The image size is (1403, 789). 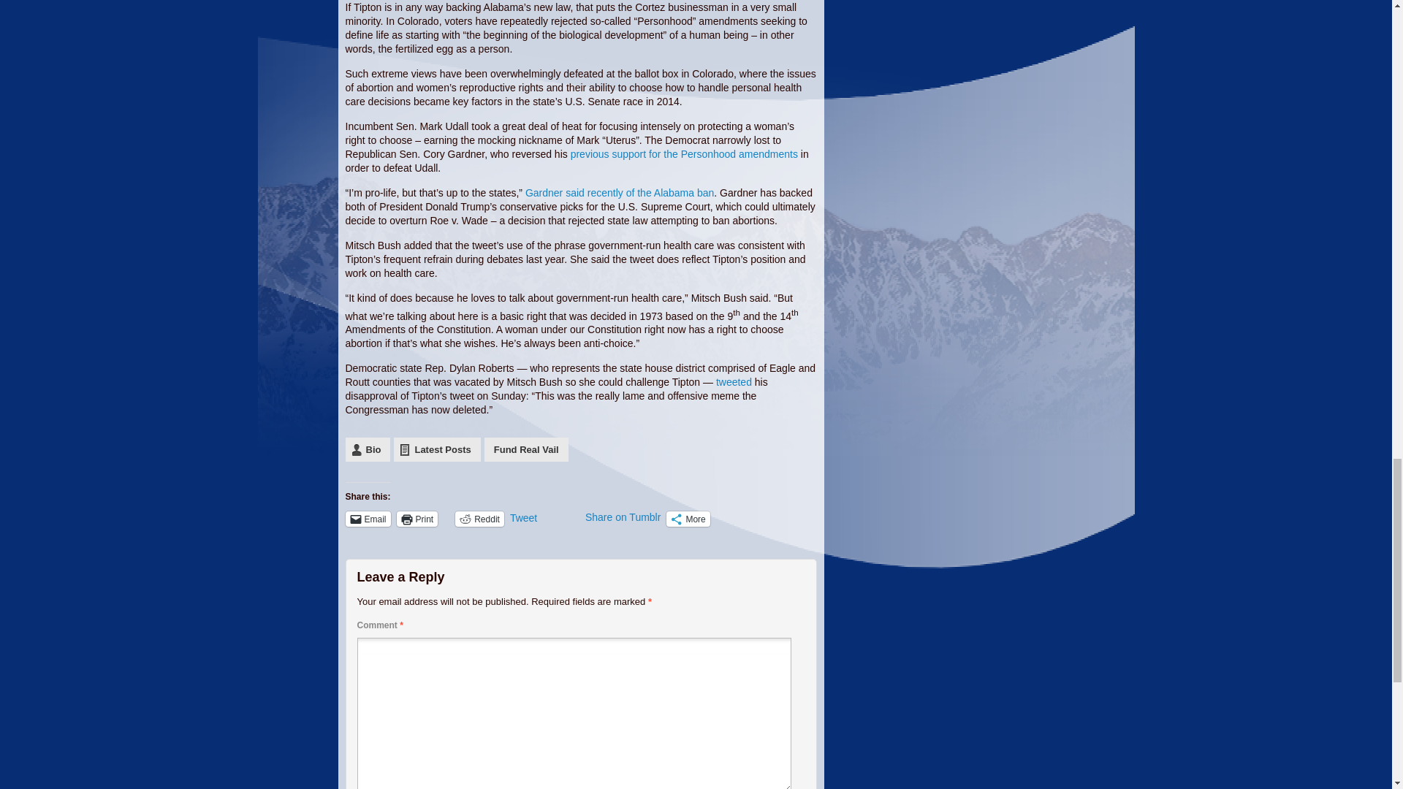 What do you see at coordinates (734, 382) in the screenshot?
I see `tweeted` at bounding box center [734, 382].